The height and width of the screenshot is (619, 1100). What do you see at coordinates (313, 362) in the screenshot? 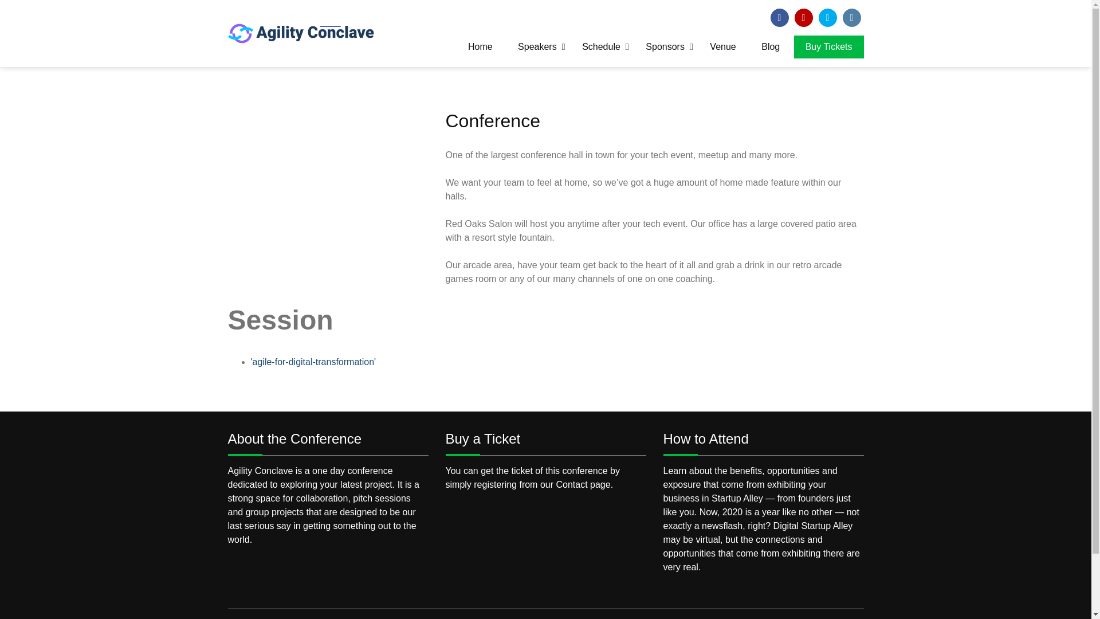
I see `'agile-for-digital-transformation'` at bounding box center [313, 362].